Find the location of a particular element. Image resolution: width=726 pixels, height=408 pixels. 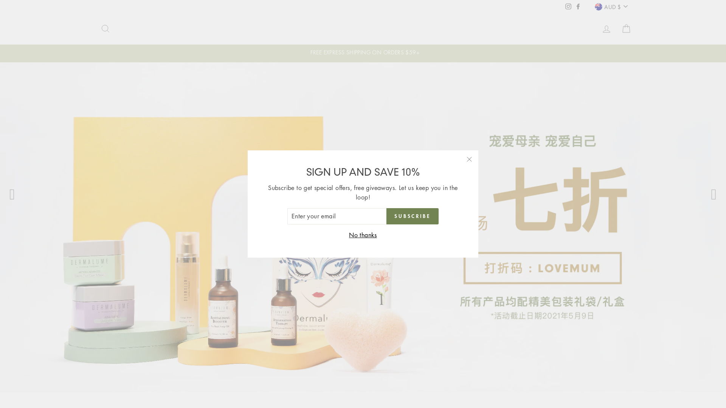

SUBSCRIBE is located at coordinates (413, 216).